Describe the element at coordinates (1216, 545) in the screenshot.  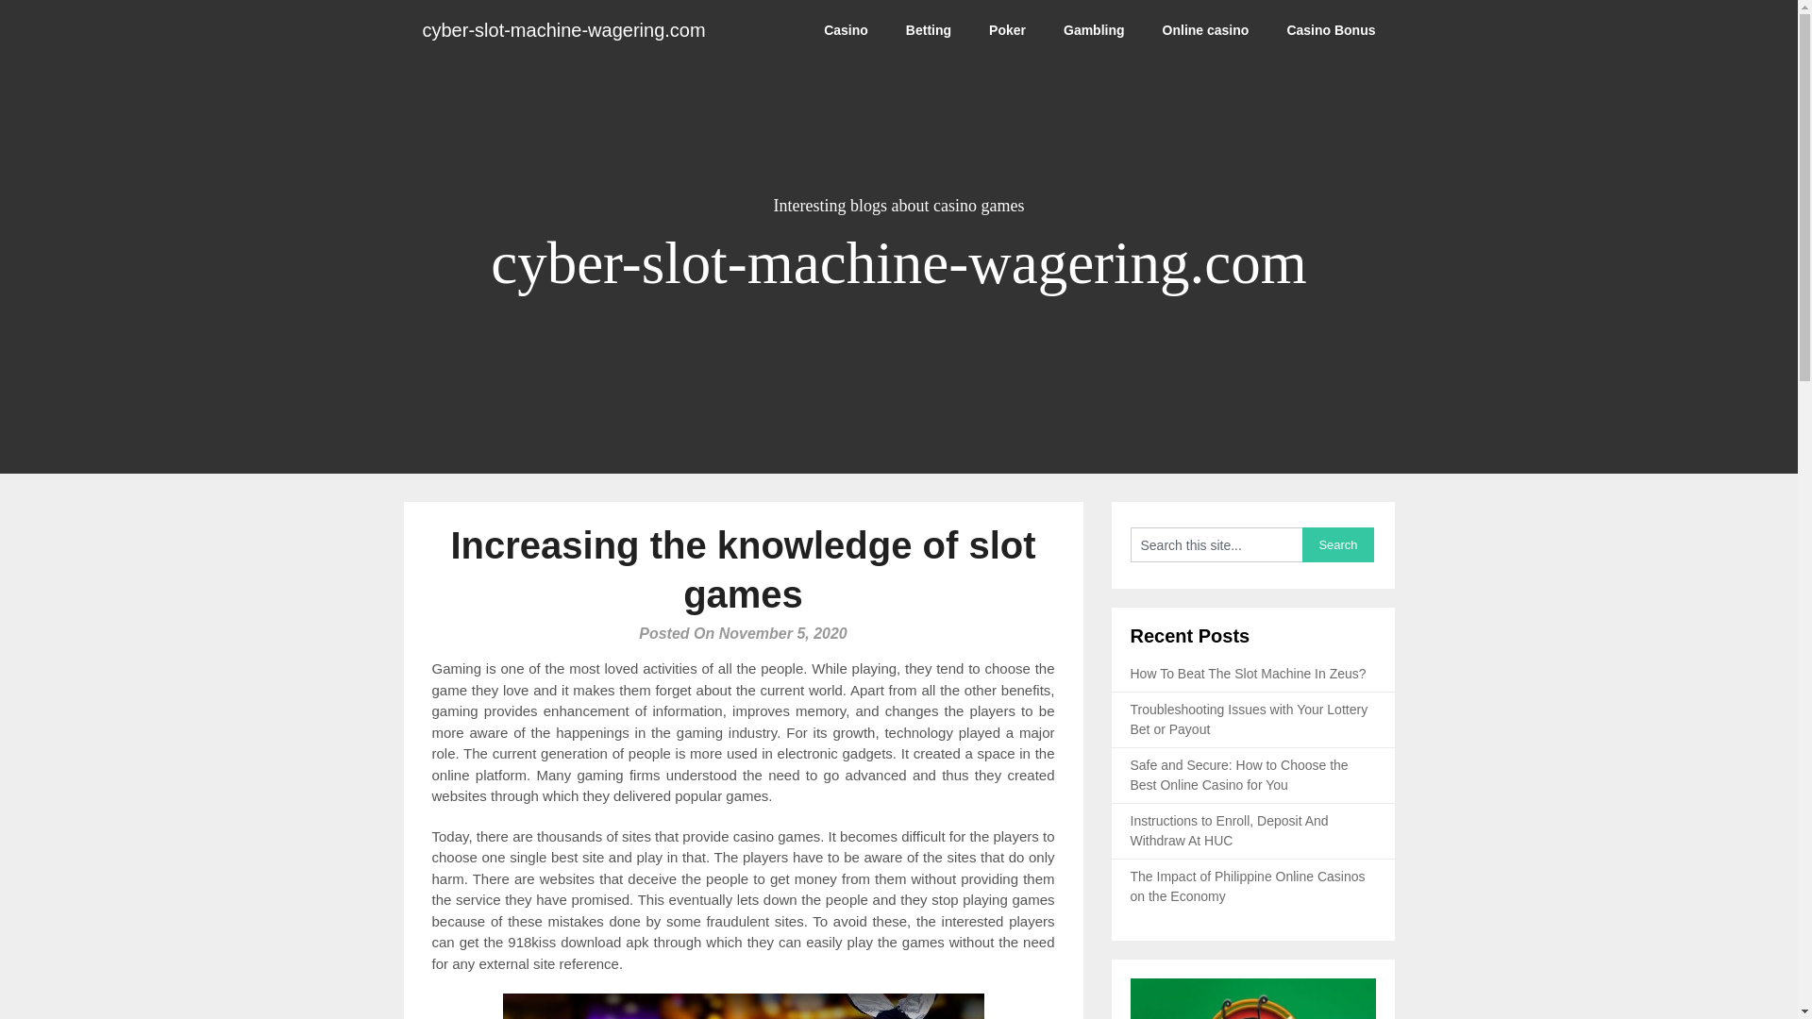
I see `Search this site...` at that location.